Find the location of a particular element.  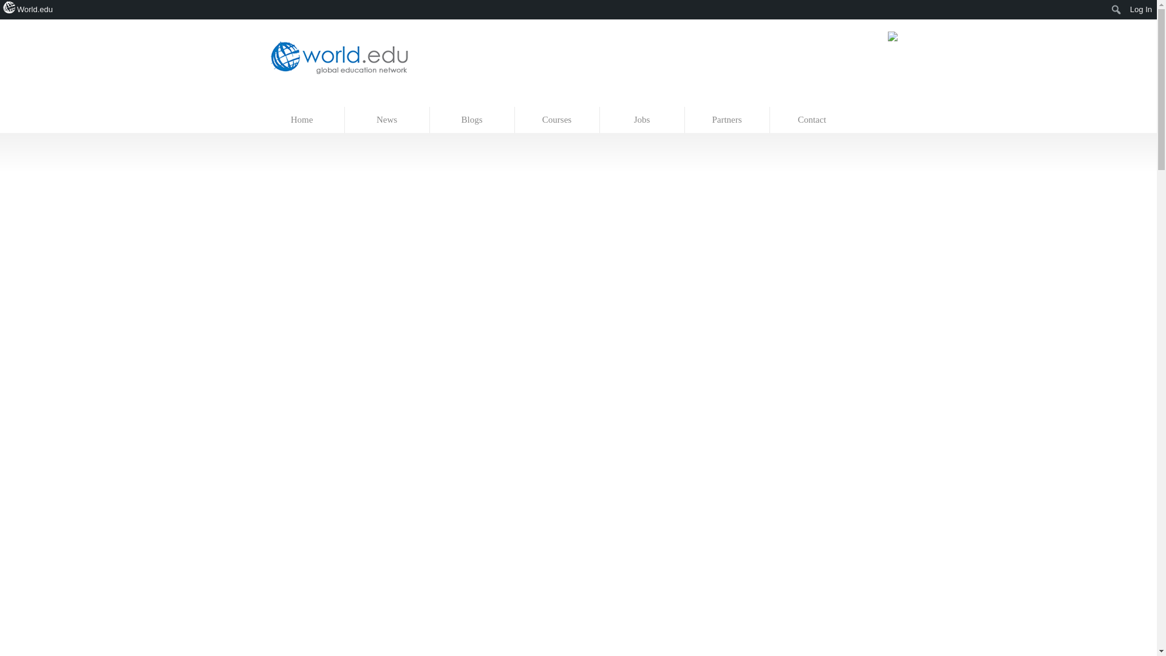

Skip to content is located at coordinates (286, 101).